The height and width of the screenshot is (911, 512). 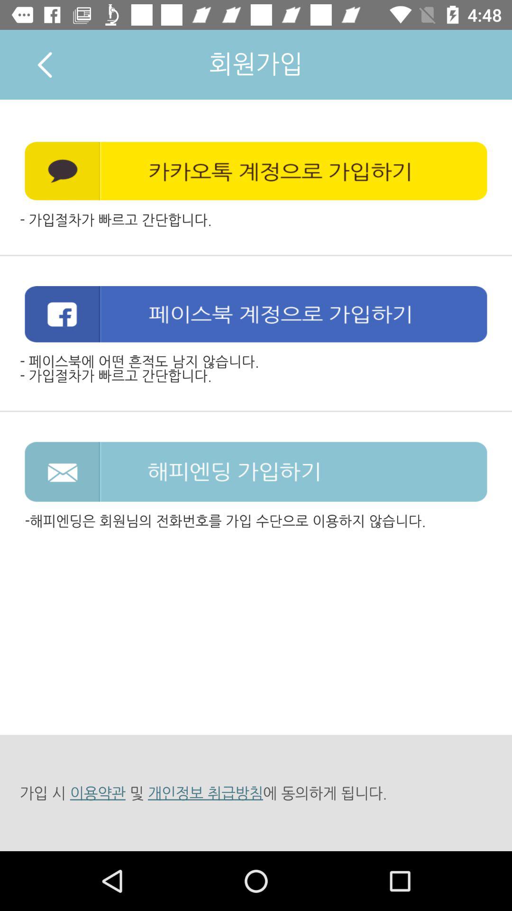 What do you see at coordinates (98, 793) in the screenshot?
I see `go to first link in the last row` at bounding box center [98, 793].